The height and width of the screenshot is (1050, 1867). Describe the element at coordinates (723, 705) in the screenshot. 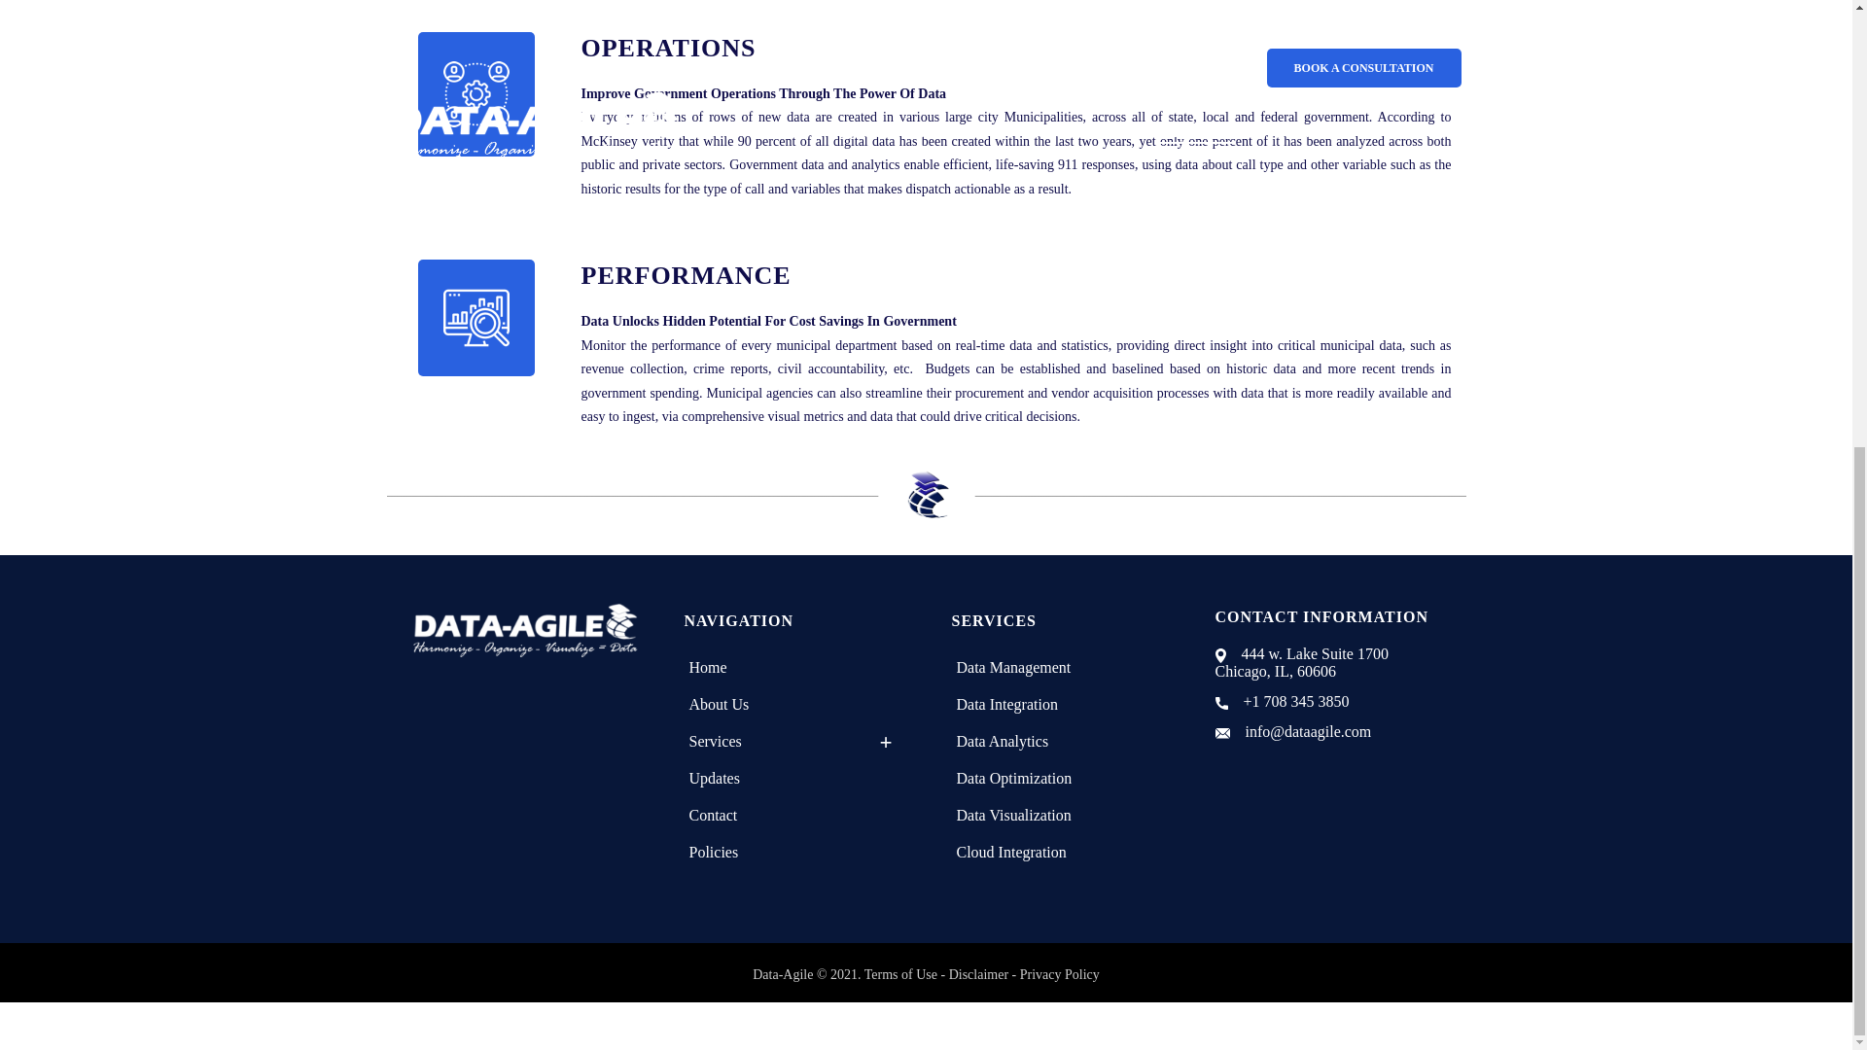

I see `About Us` at that location.